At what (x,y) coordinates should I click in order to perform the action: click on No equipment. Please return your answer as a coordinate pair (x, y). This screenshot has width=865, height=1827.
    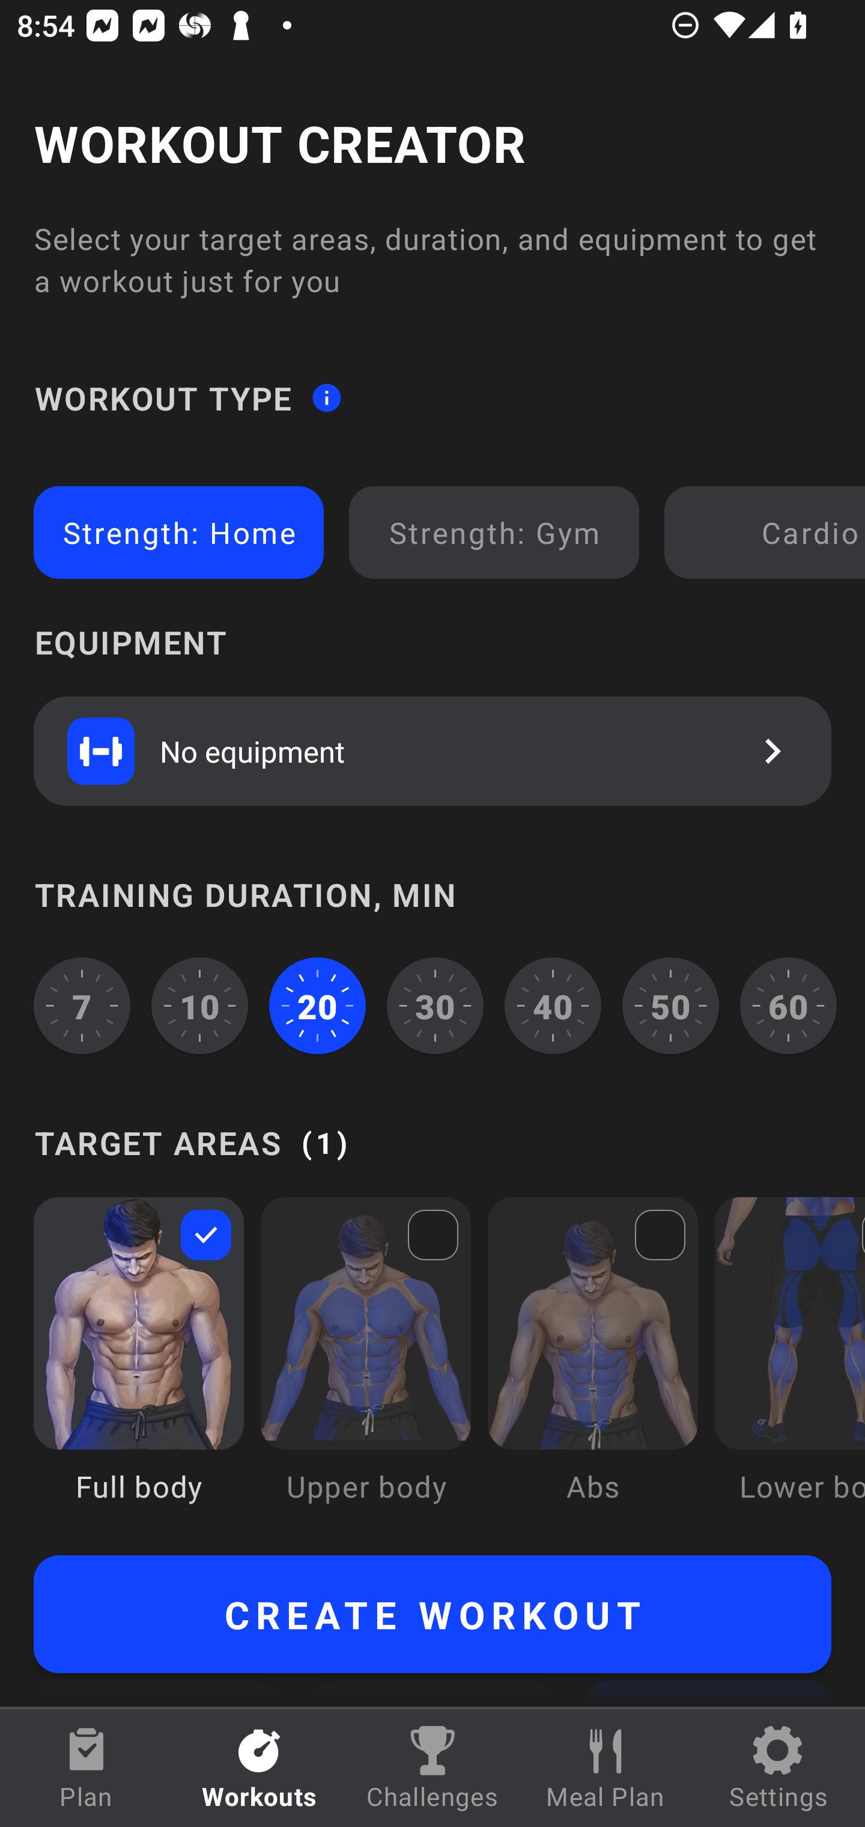
    Looking at the image, I should click on (432, 751).